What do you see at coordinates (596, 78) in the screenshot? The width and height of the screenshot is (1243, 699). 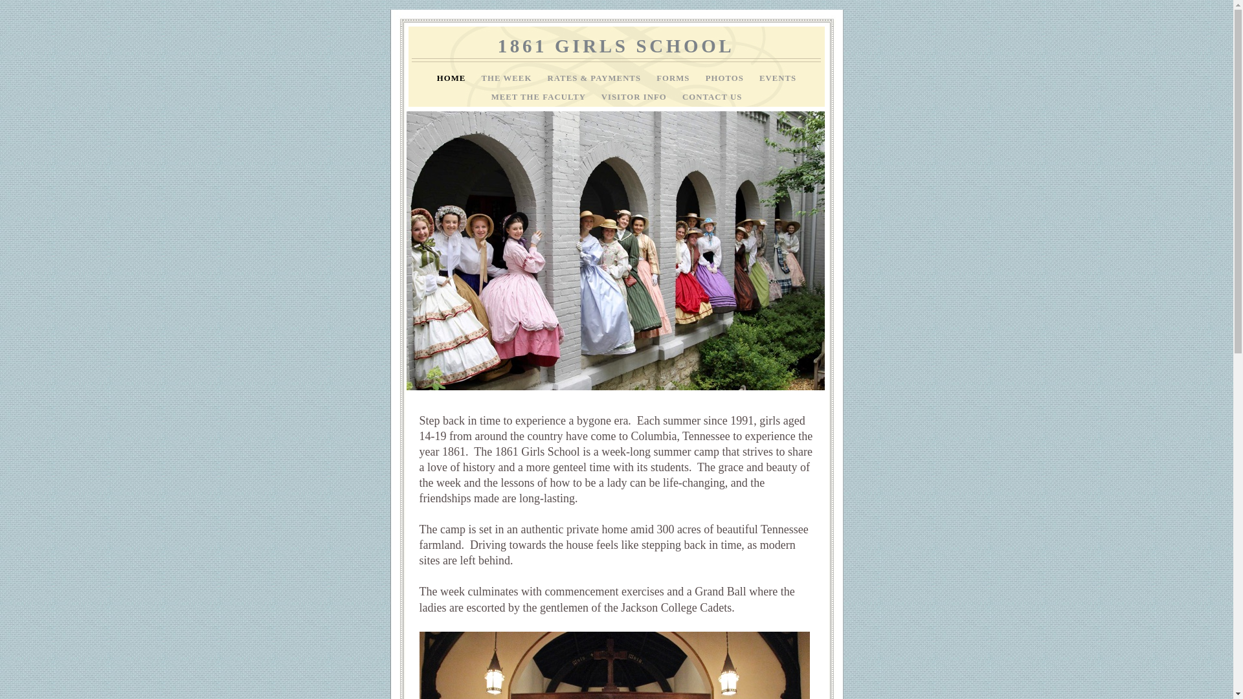 I see `RATES & PAYMENTS` at bounding box center [596, 78].